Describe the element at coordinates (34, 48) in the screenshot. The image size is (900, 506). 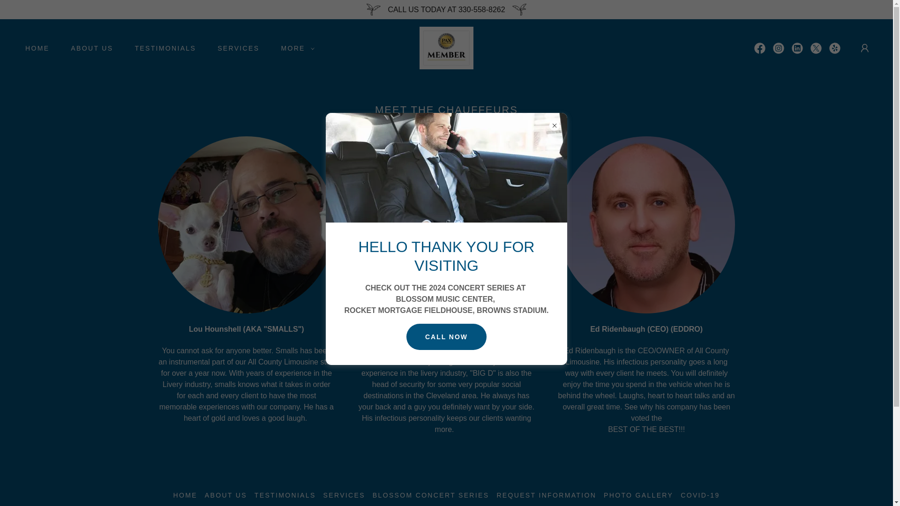
I see `HOME` at that location.